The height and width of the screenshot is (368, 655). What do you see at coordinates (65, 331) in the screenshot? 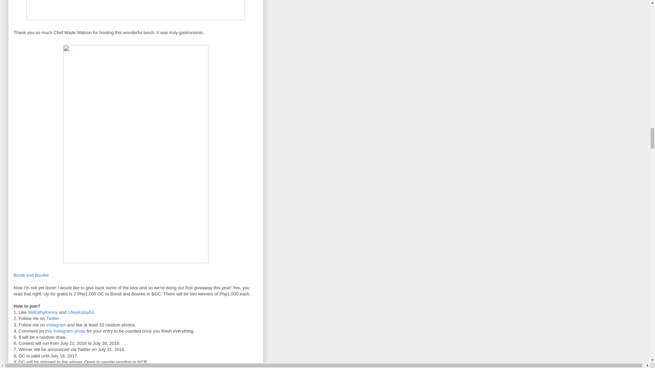
I see `this Instagram photo` at bounding box center [65, 331].